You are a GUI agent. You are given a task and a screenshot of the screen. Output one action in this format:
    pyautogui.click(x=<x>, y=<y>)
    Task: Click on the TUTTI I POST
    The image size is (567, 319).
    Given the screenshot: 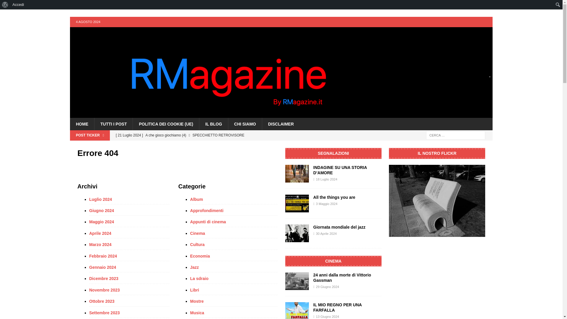 What is the action you would take?
    pyautogui.click(x=113, y=124)
    